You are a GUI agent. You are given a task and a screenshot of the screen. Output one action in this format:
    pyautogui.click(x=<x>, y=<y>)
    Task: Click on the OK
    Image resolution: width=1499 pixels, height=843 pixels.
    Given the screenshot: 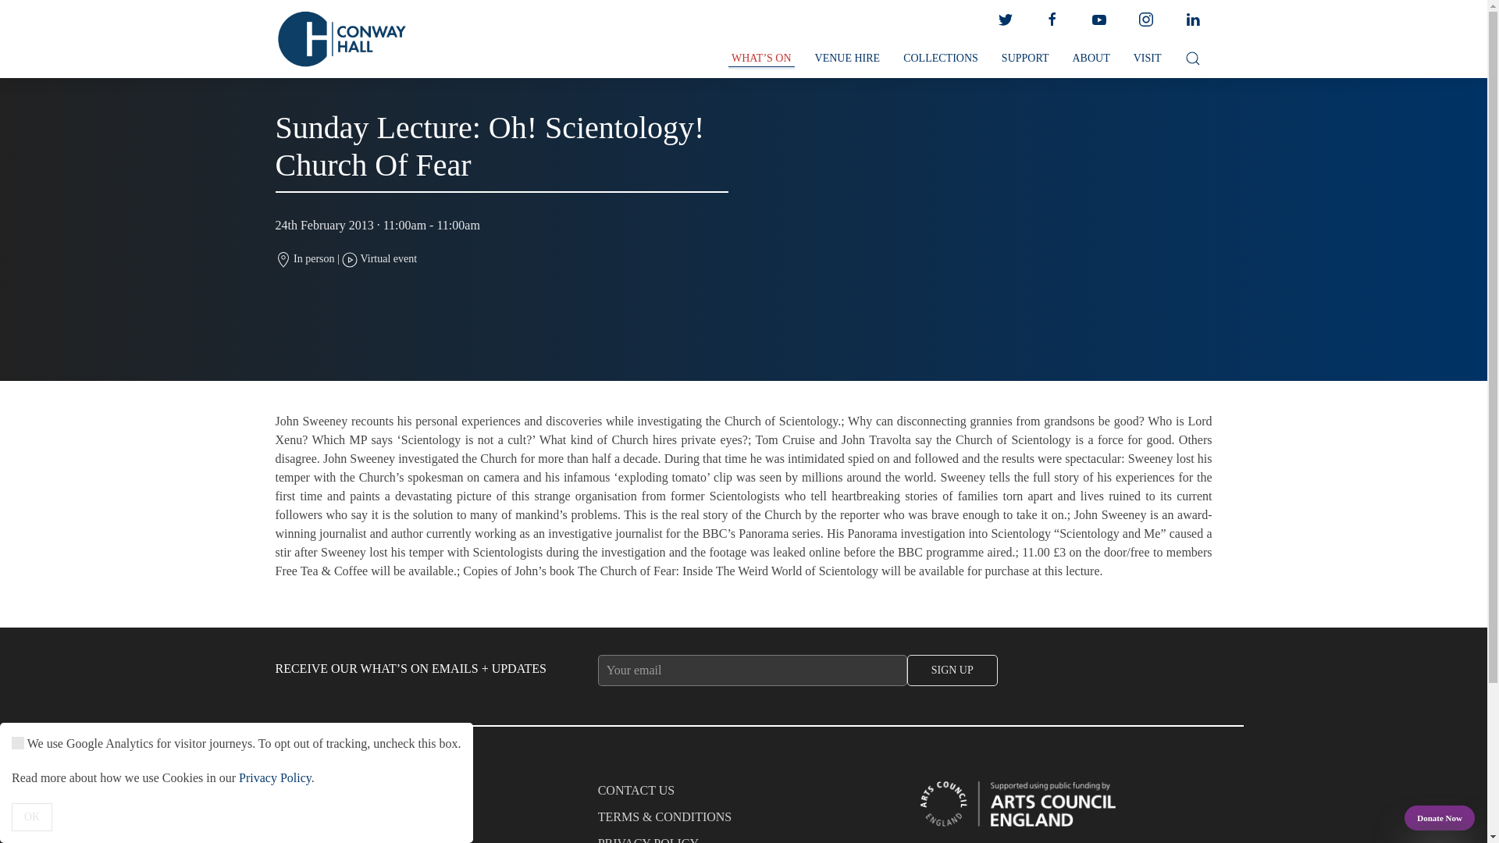 What is the action you would take?
    pyautogui.click(x=32, y=816)
    